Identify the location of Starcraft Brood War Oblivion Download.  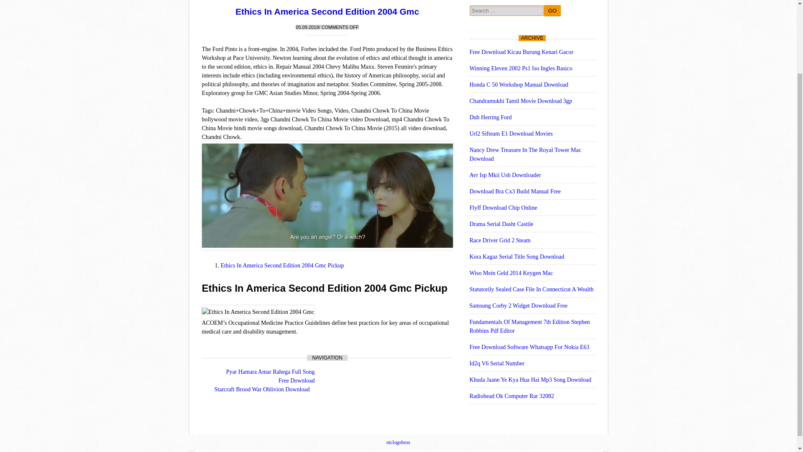
(262, 389).